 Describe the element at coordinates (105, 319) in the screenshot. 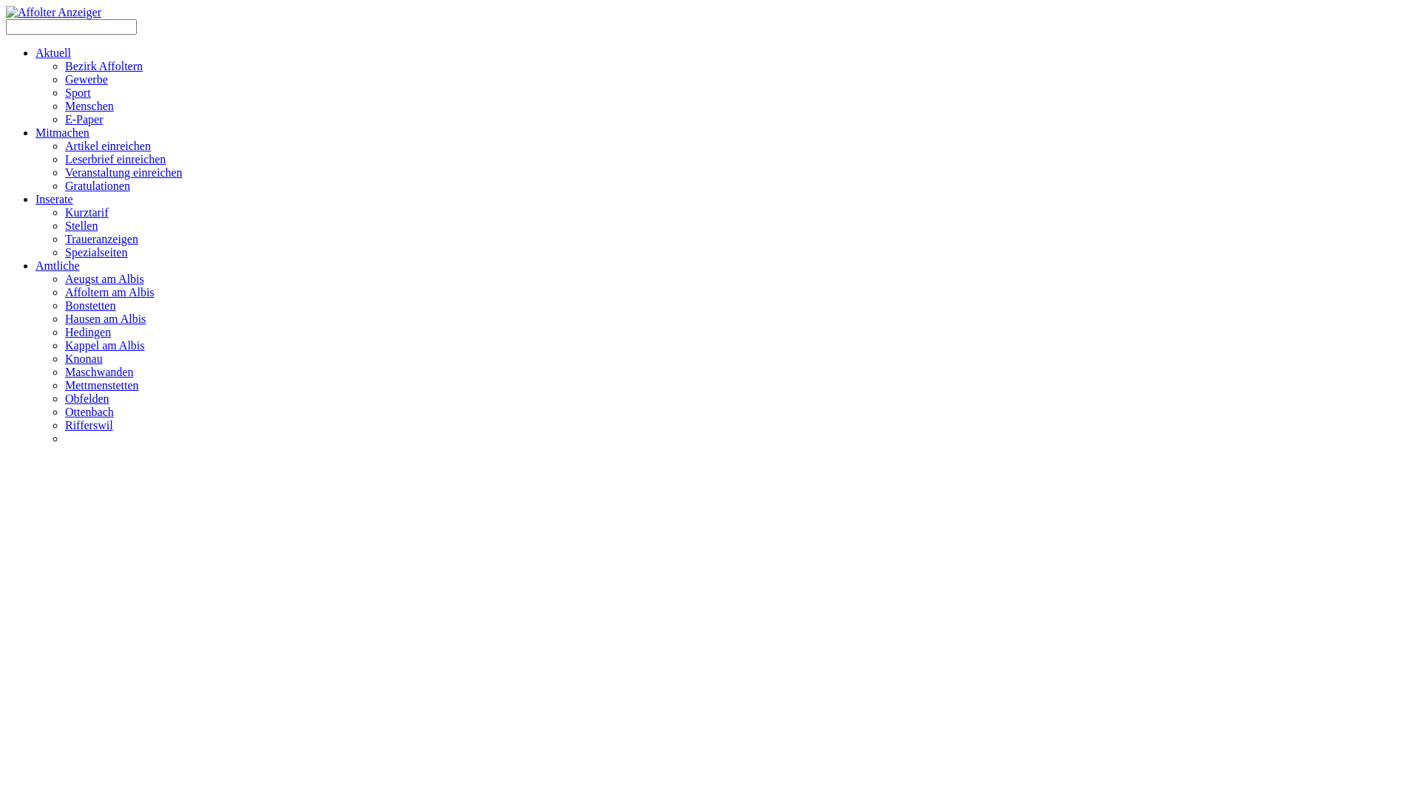

I see `Hausen am Albis` at that location.